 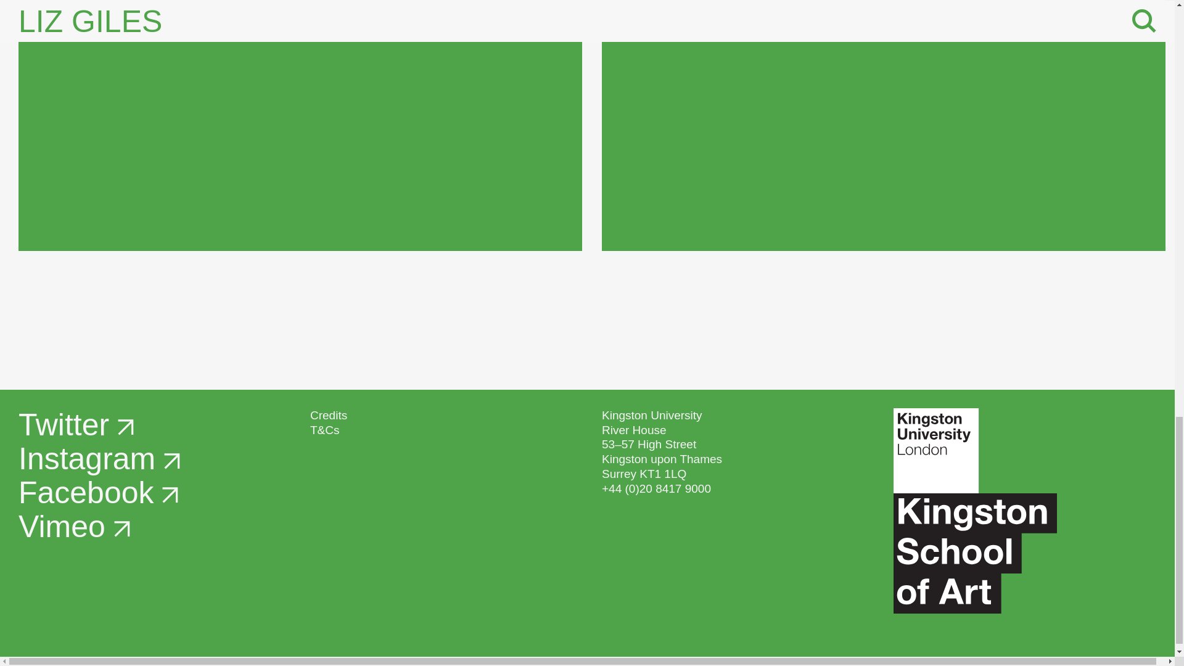 What do you see at coordinates (99, 493) in the screenshot?
I see `Facebook` at bounding box center [99, 493].